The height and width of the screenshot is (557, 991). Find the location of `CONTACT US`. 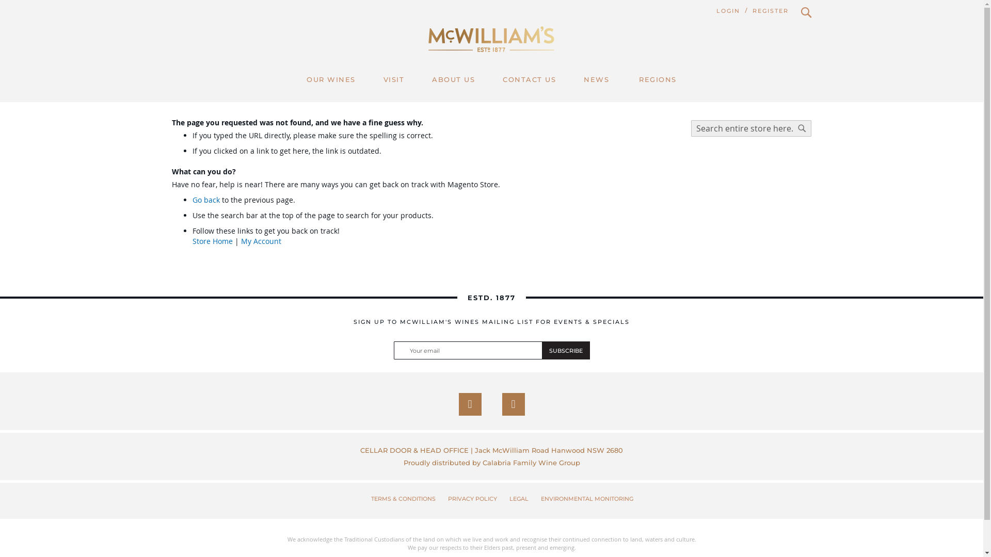

CONTACT US is located at coordinates (530, 79).